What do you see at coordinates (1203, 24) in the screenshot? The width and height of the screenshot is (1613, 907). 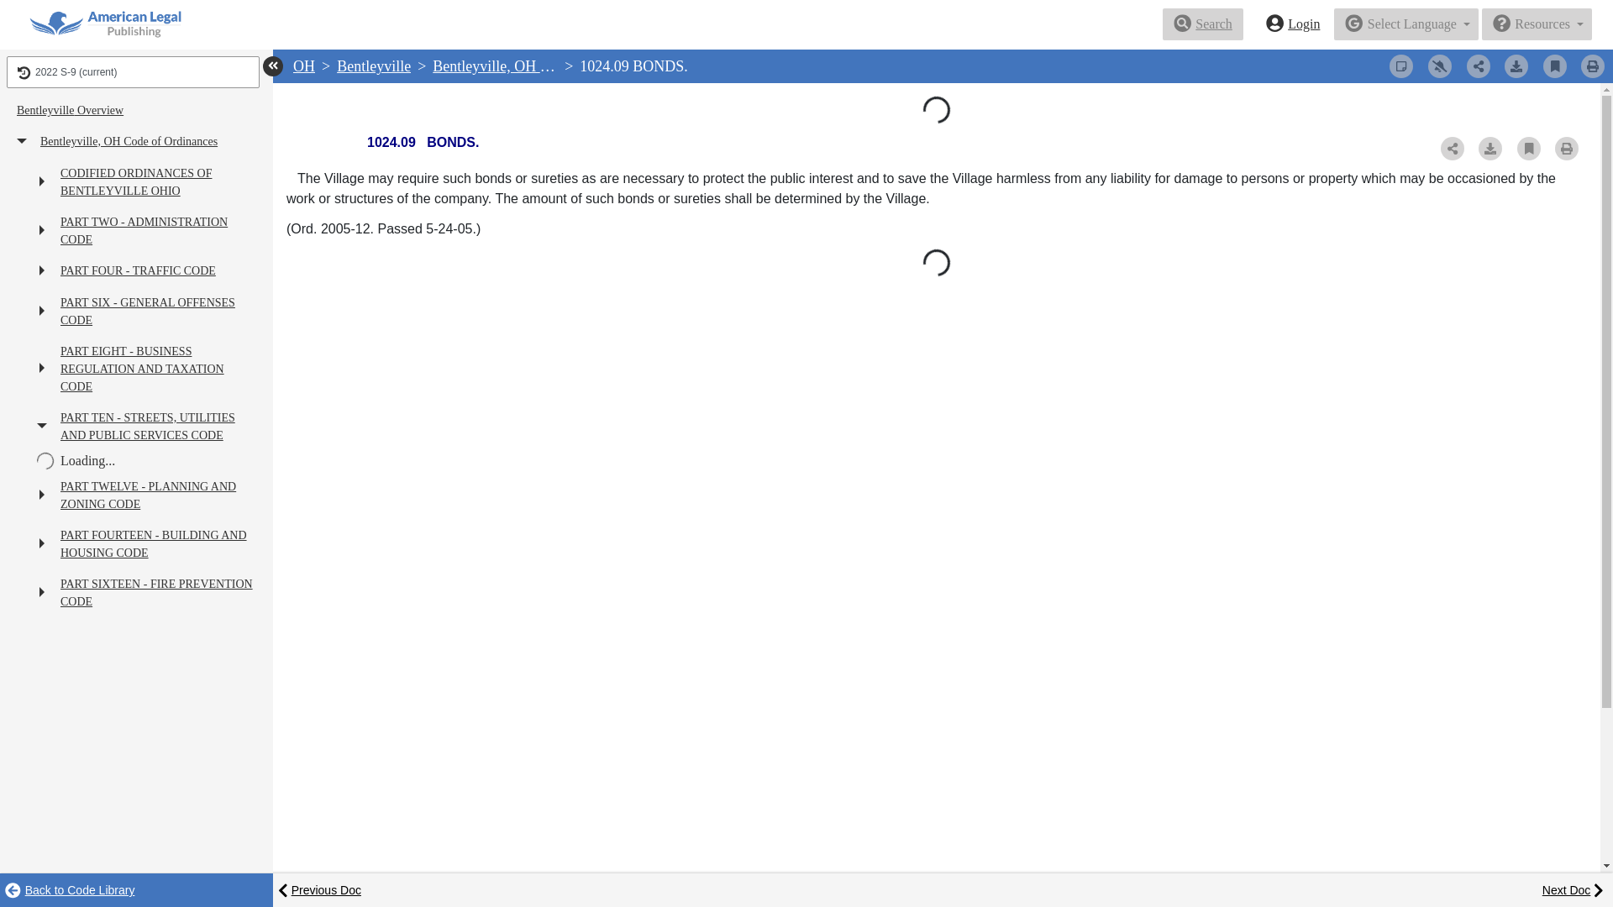 I see `Search` at bounding box center [1203, 24].